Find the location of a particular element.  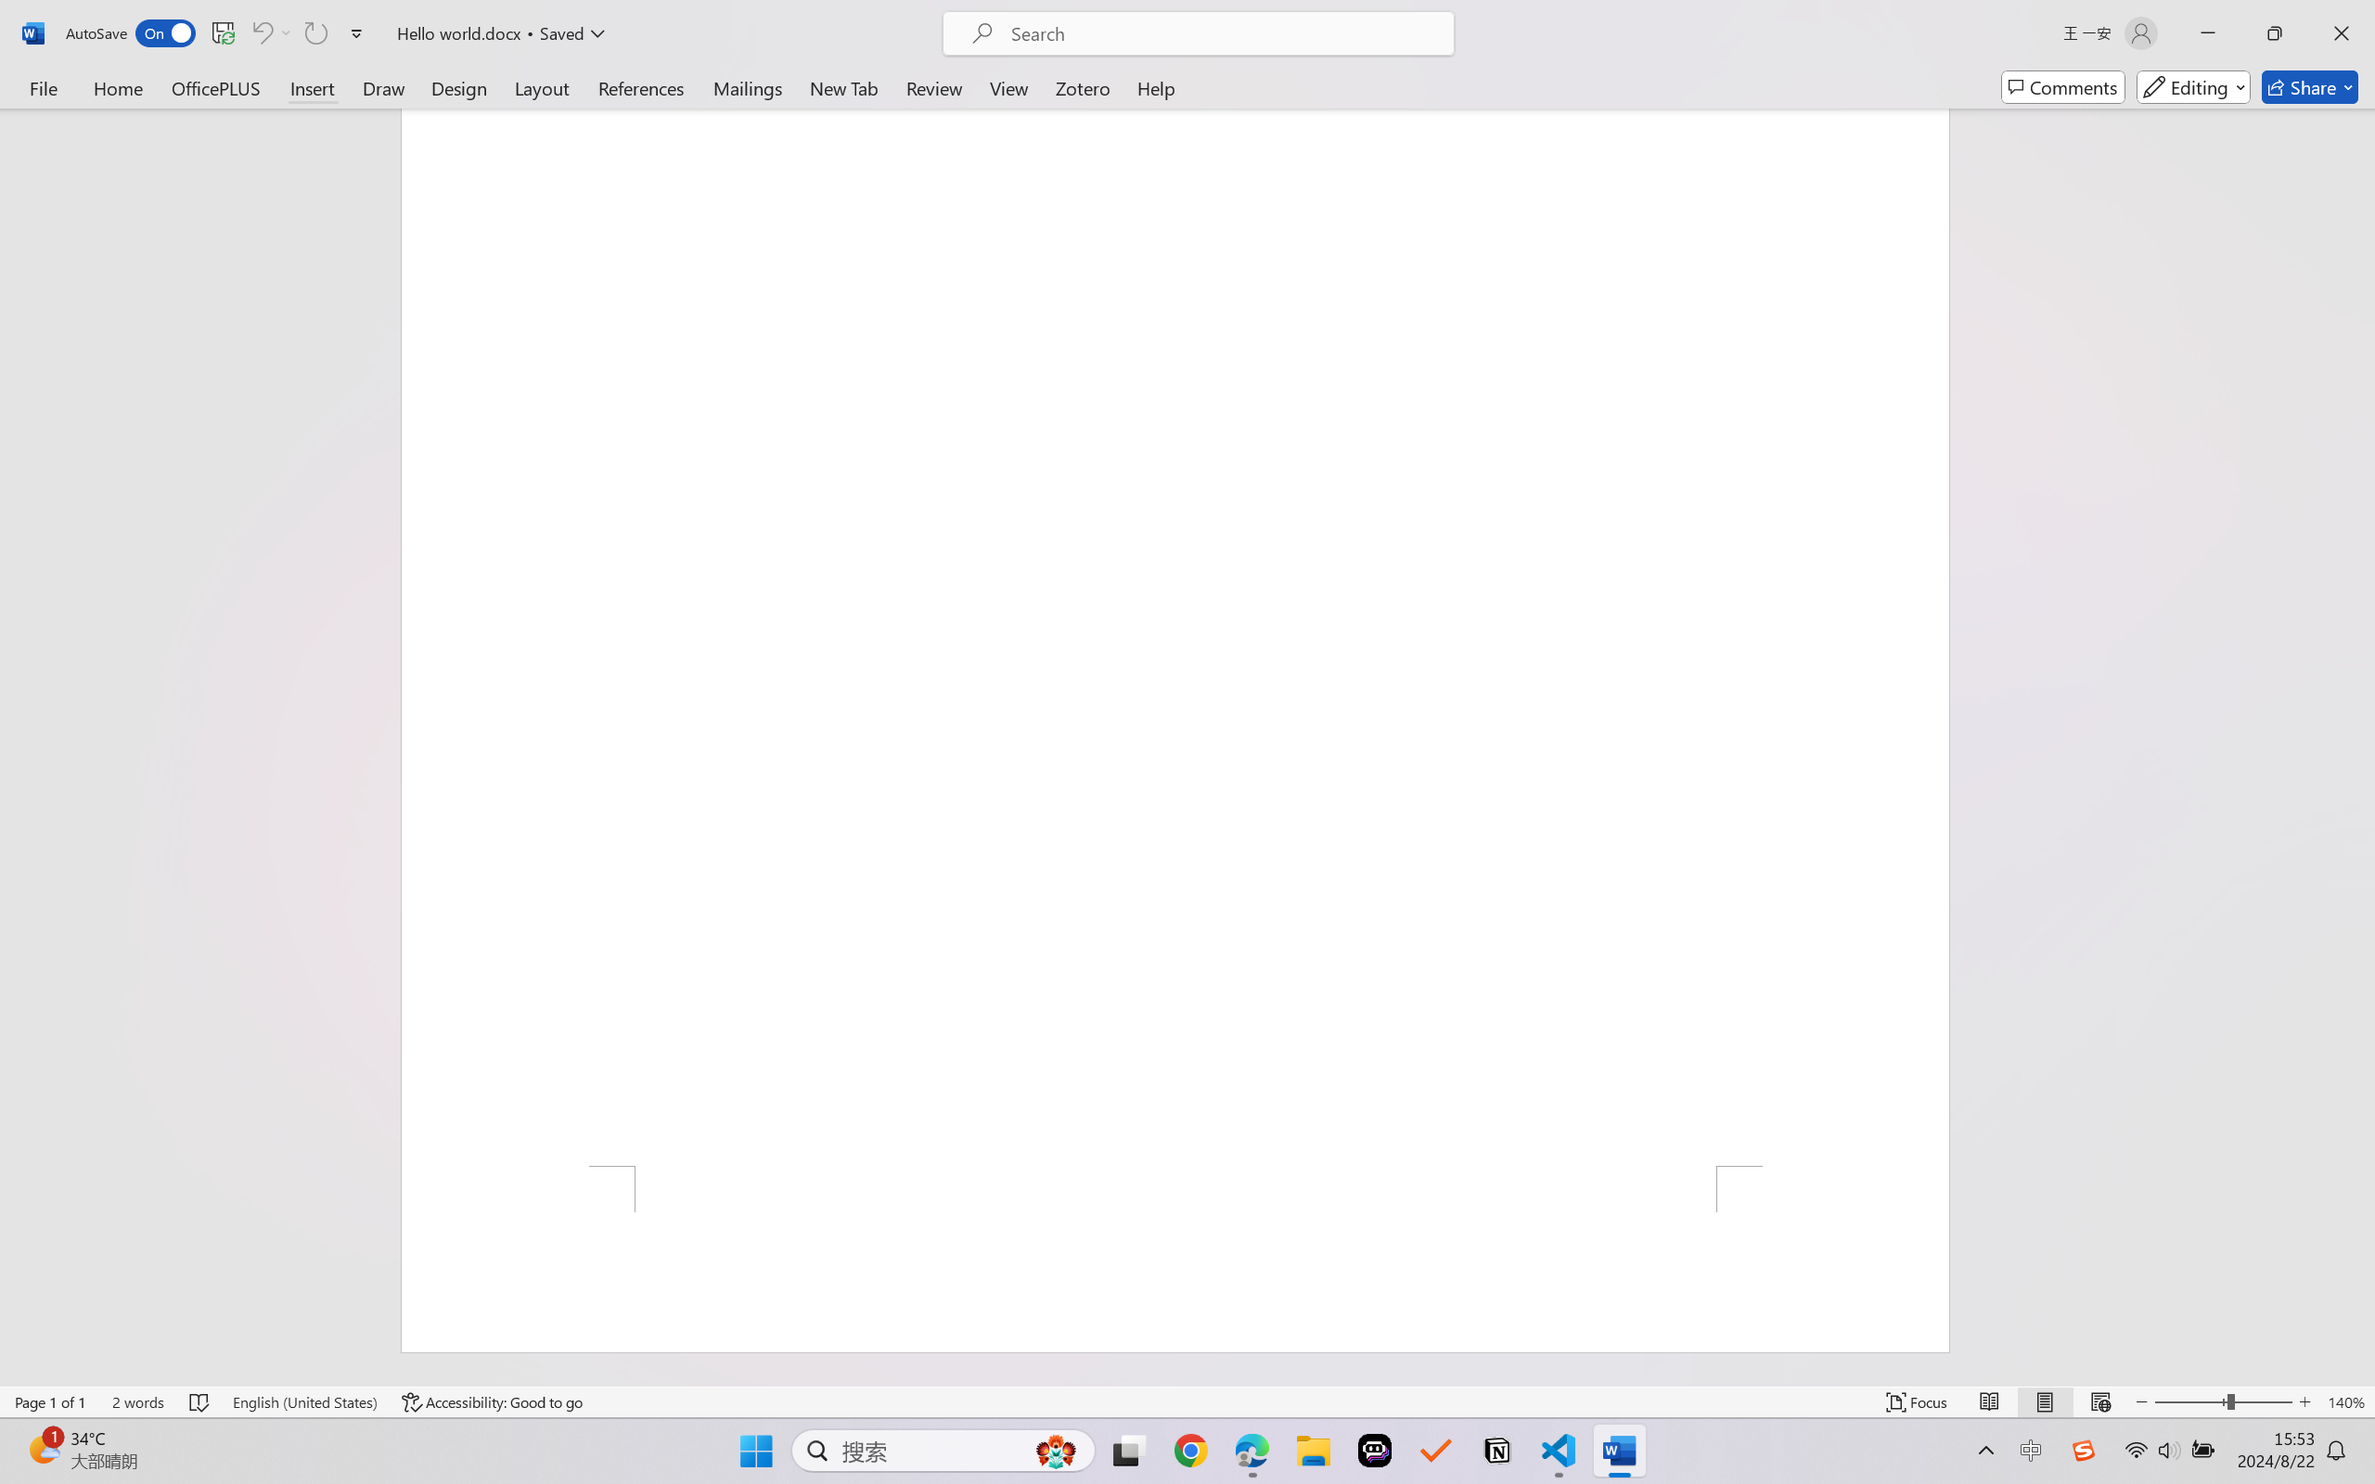

Customize Quick Access Toolbar is located at coordinates (357, 33).